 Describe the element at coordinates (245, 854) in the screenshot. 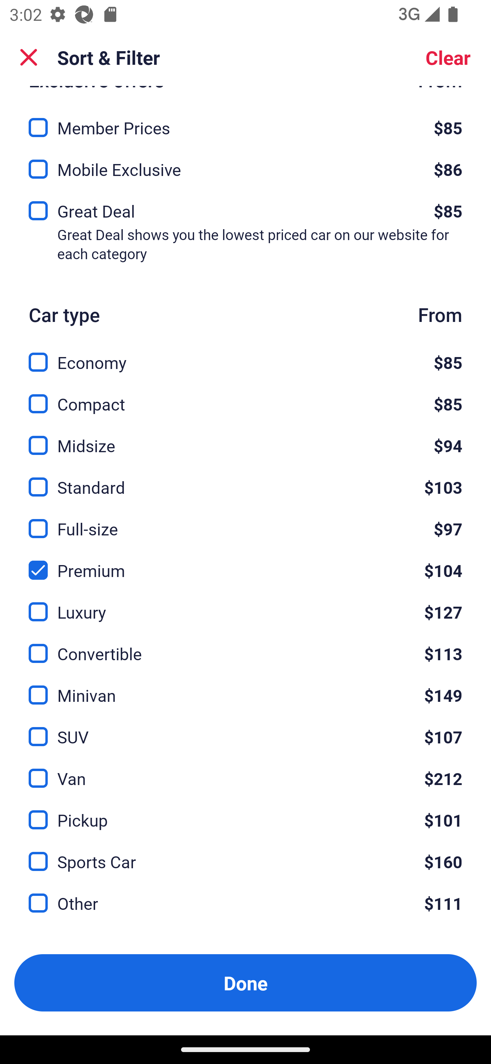

I see `Sports Car, $160 Sports Car $160` at that location.